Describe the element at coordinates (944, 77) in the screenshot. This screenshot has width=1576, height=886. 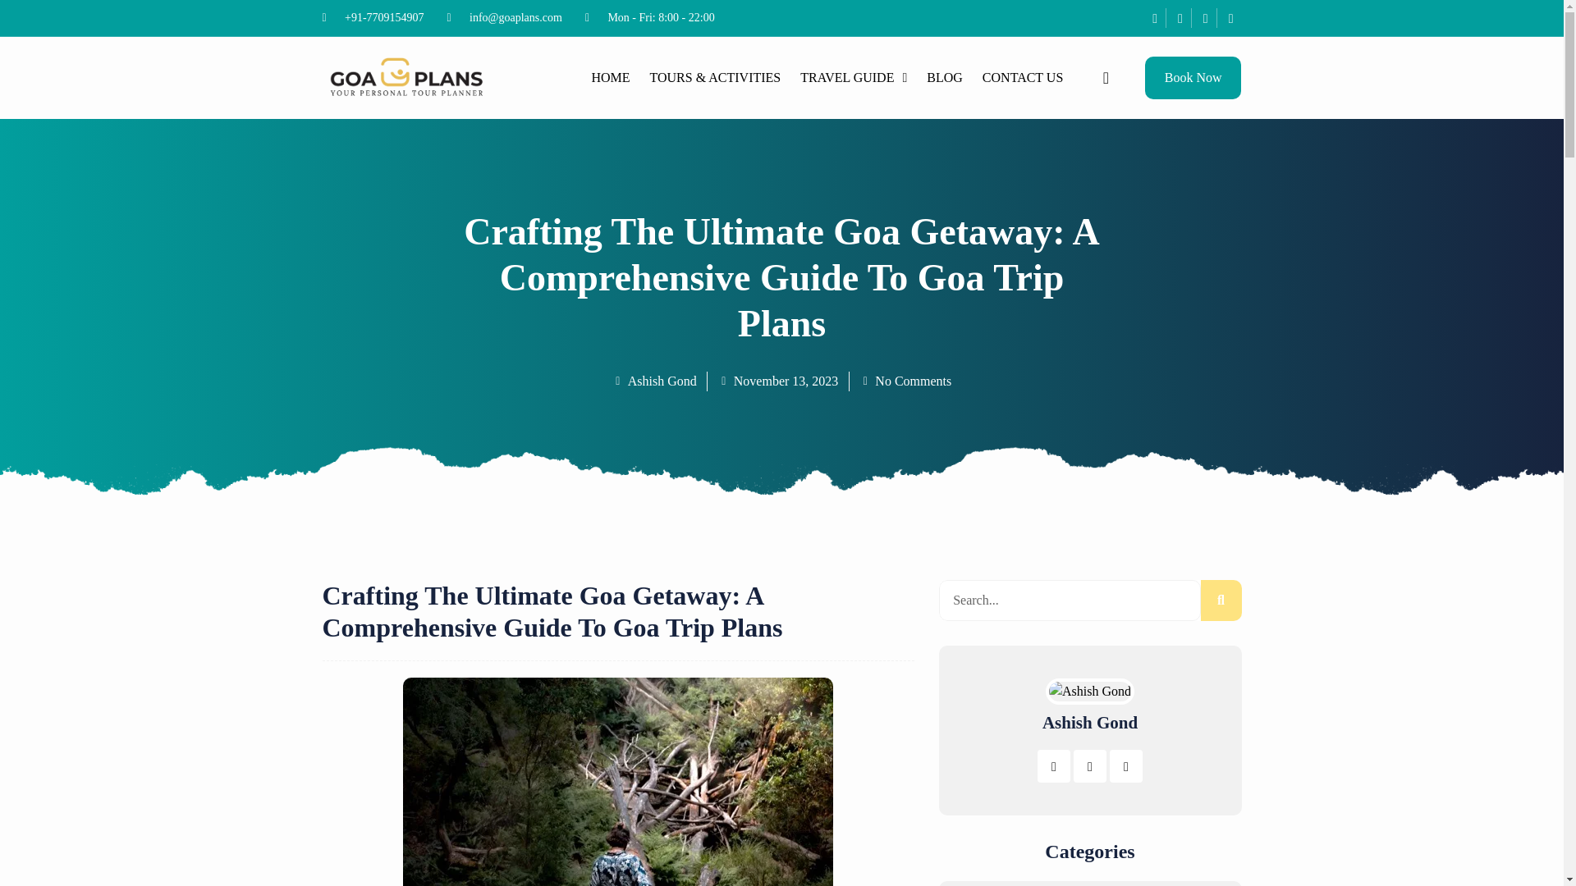
I see `BLOG` at that location.